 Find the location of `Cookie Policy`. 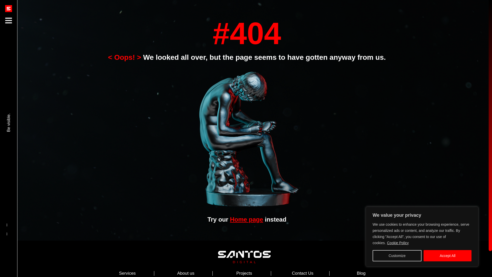

Cookie Policy is located at coordinates (398, 243).